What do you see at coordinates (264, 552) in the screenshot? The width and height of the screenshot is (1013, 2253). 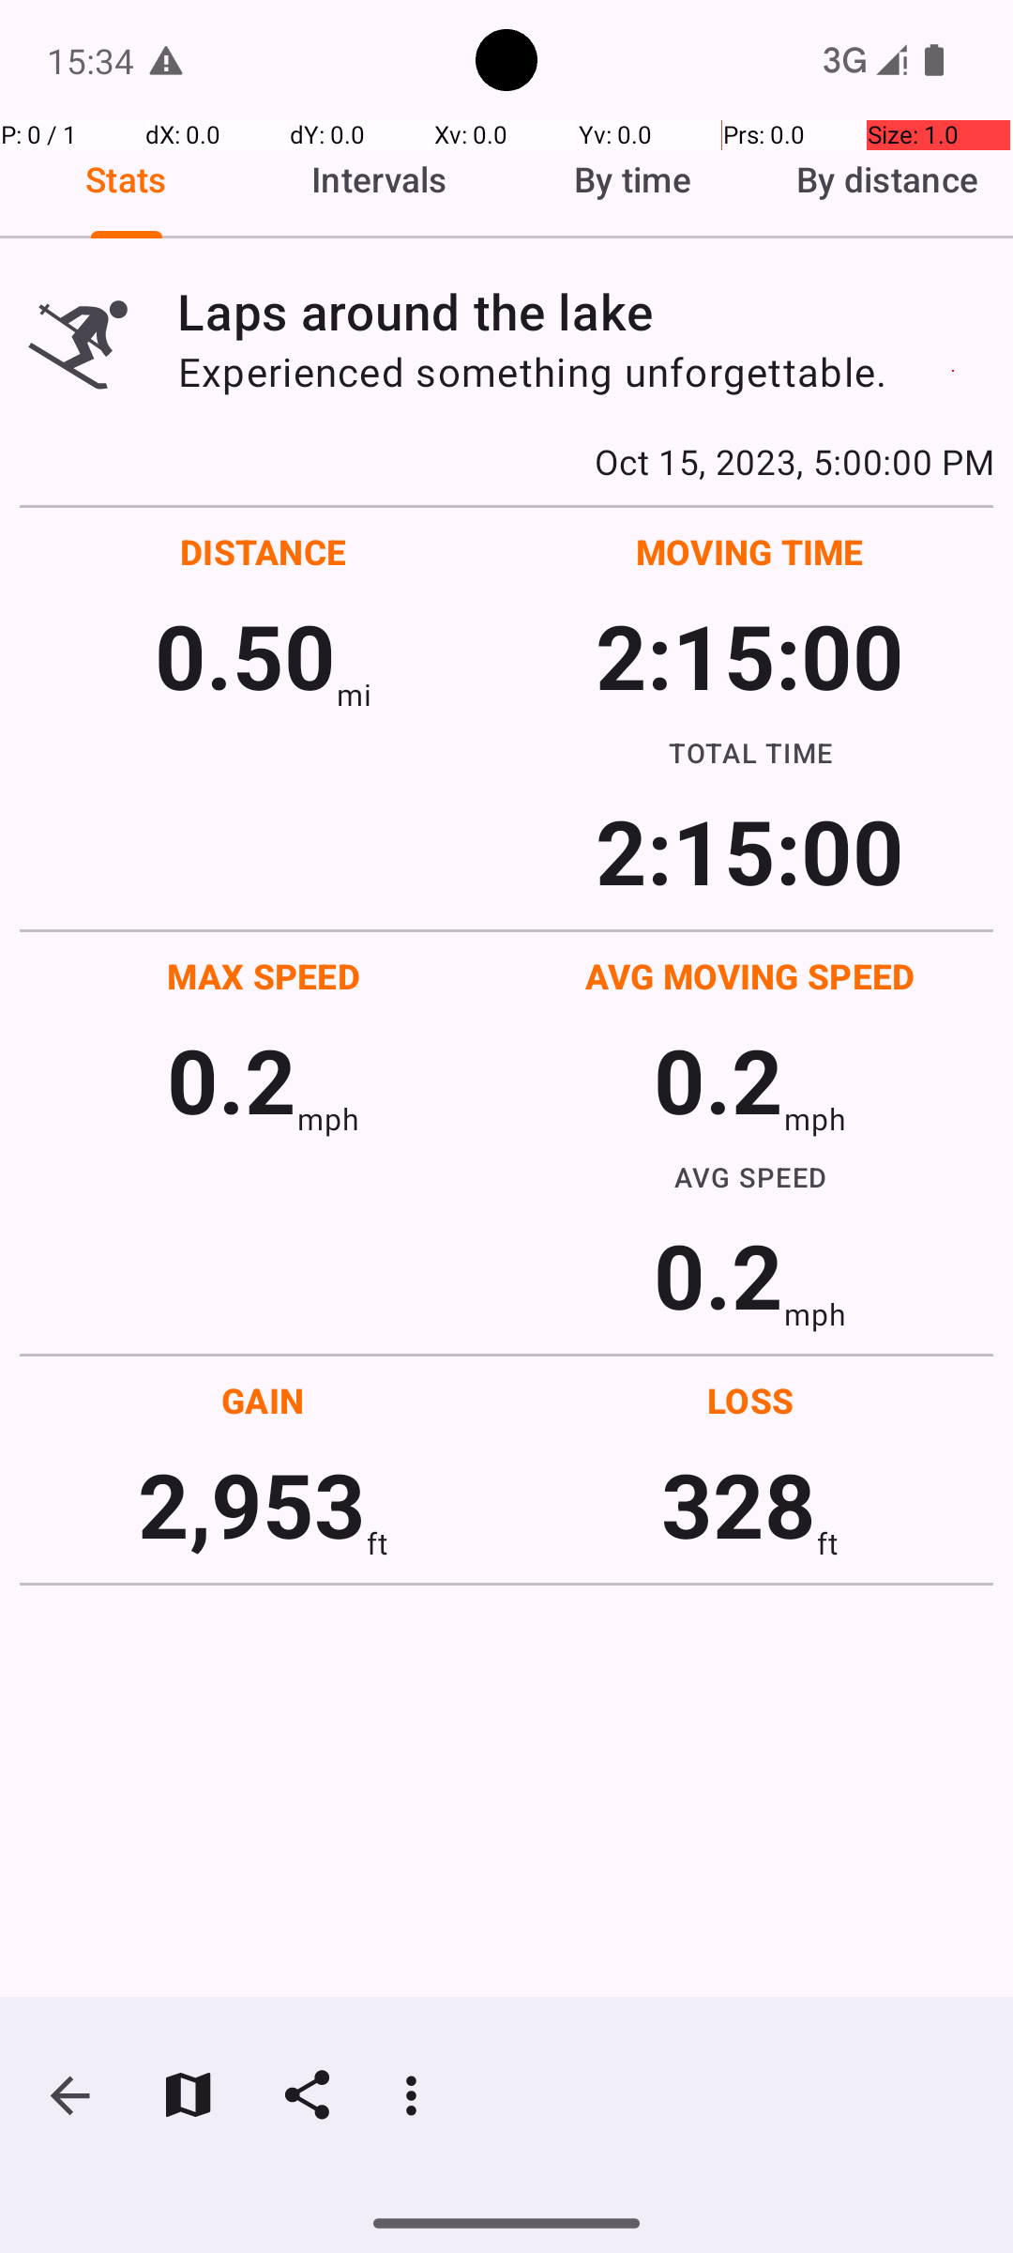 I see `DISTANCE` at bounding box center [264, 552].